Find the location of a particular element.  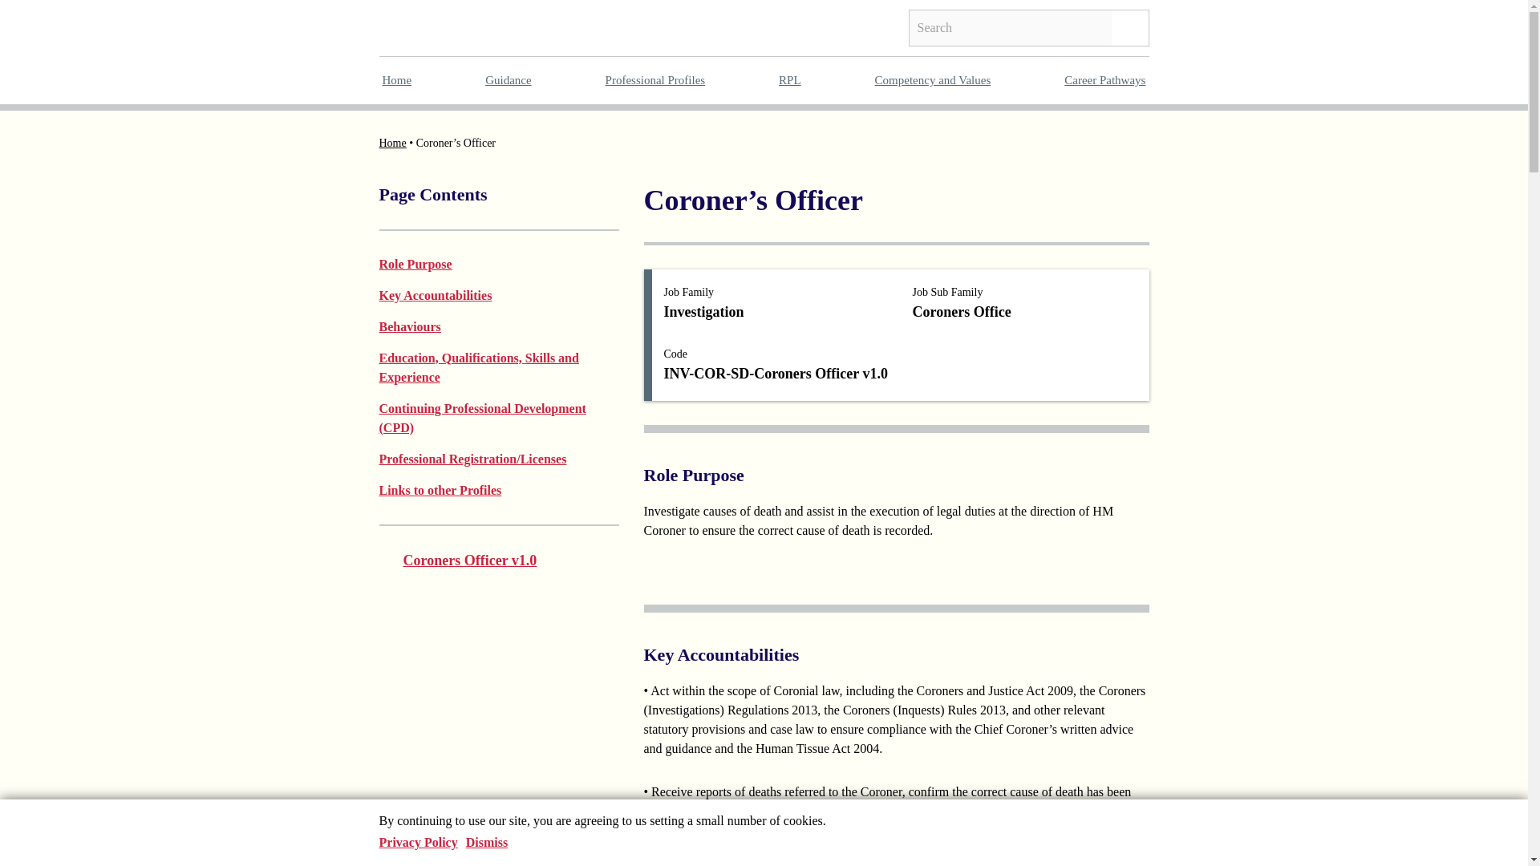

Competency and Values is located at coordinates (933, 80).